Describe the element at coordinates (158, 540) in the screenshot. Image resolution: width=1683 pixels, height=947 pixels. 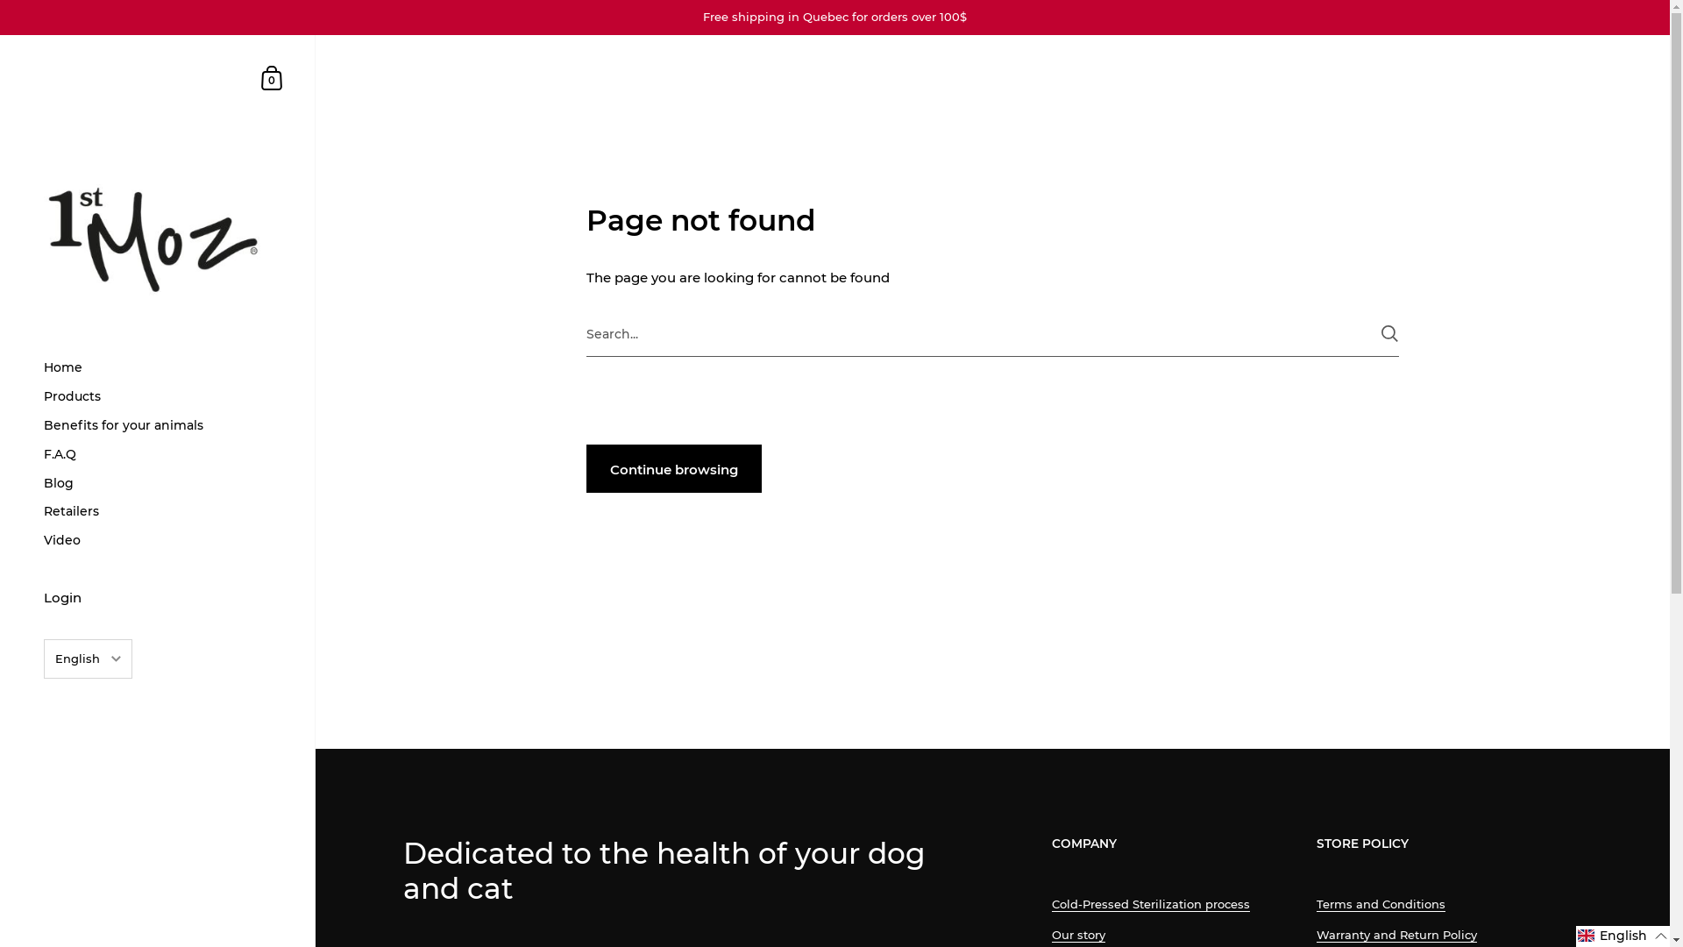
I see `Video` at that location.